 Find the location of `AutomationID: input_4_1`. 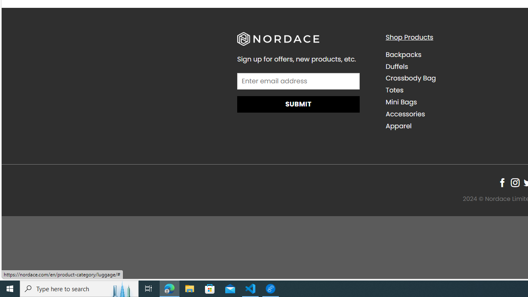

AutomationID: input_4_1 is located at coordinates (298, 81).